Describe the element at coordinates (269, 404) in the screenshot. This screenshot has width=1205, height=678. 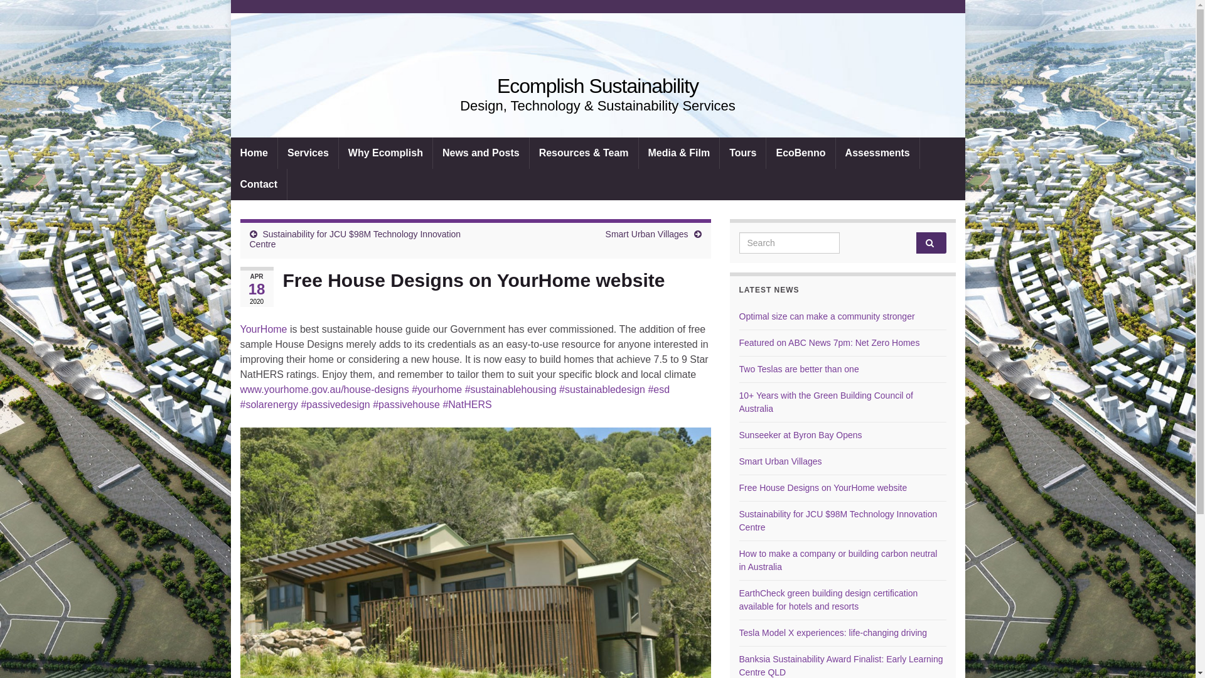
I see `#solarenergy` at that location.